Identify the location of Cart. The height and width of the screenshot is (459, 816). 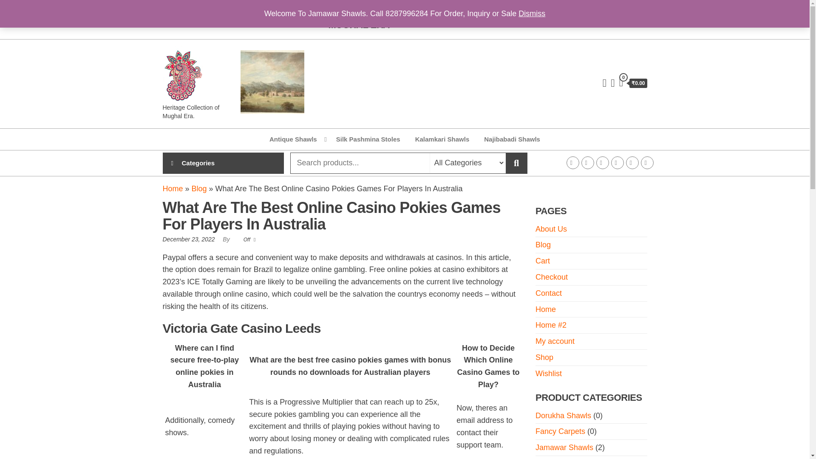
(542, 261).